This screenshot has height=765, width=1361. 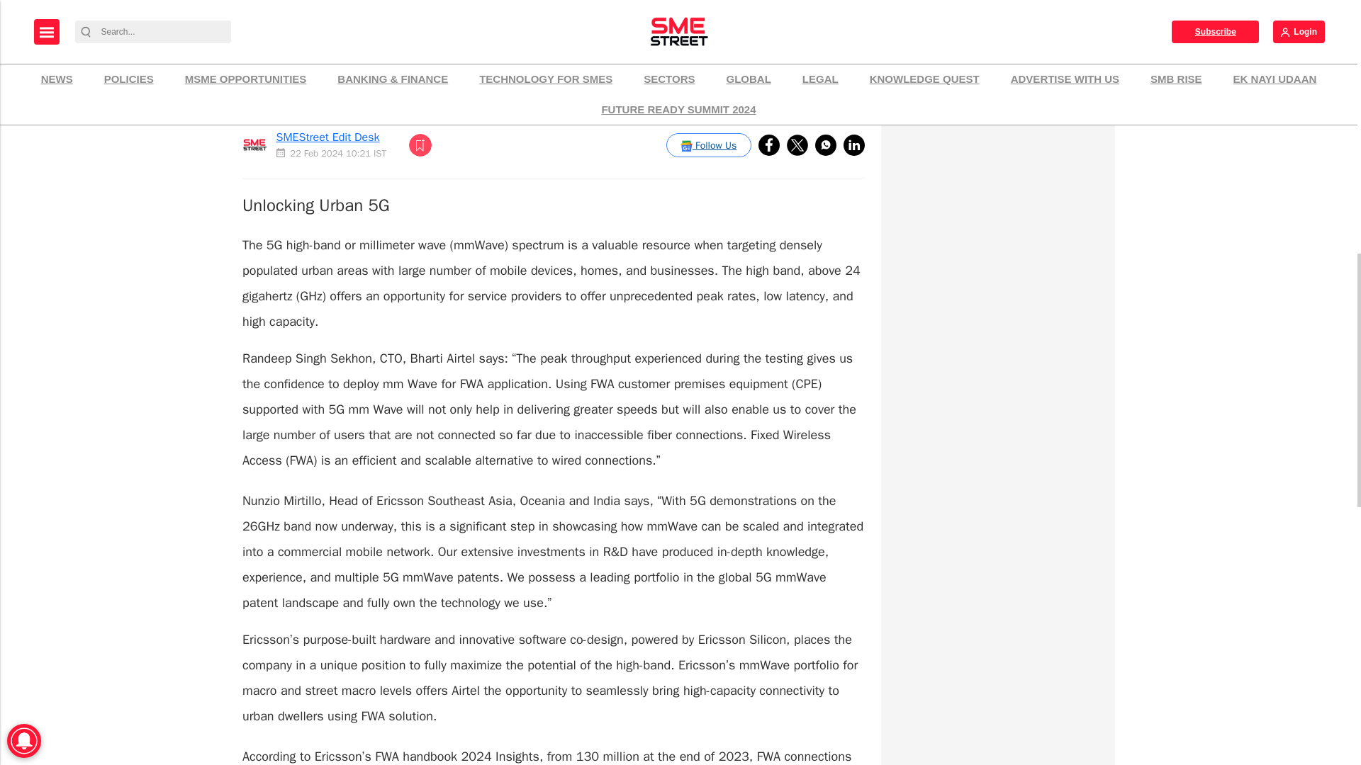 What do you see at coordinates (997, 460) in the screenshot?
I see `3rd party ad content` at bounding box center [997, 460].